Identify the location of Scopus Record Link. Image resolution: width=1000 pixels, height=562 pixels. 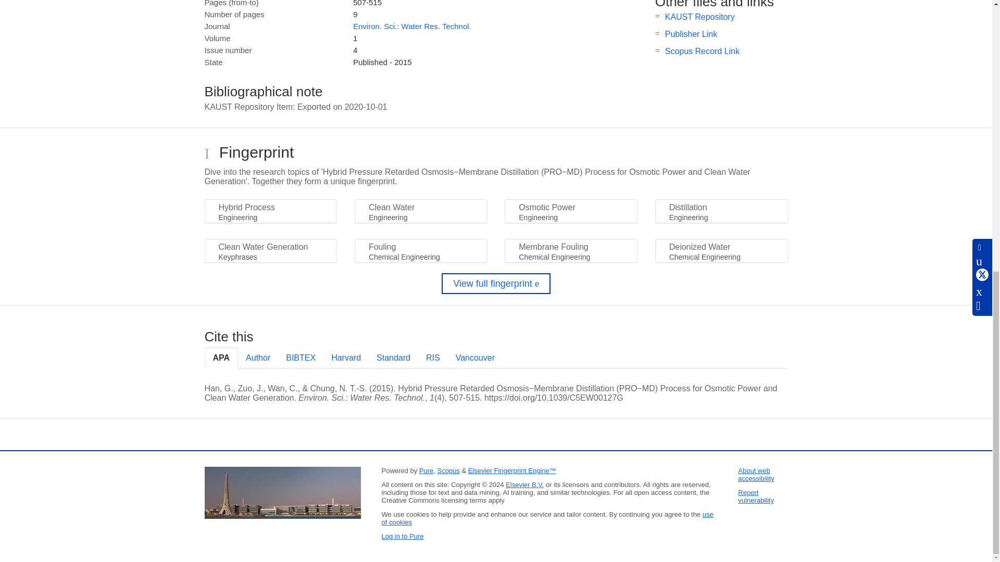
(702, 51).